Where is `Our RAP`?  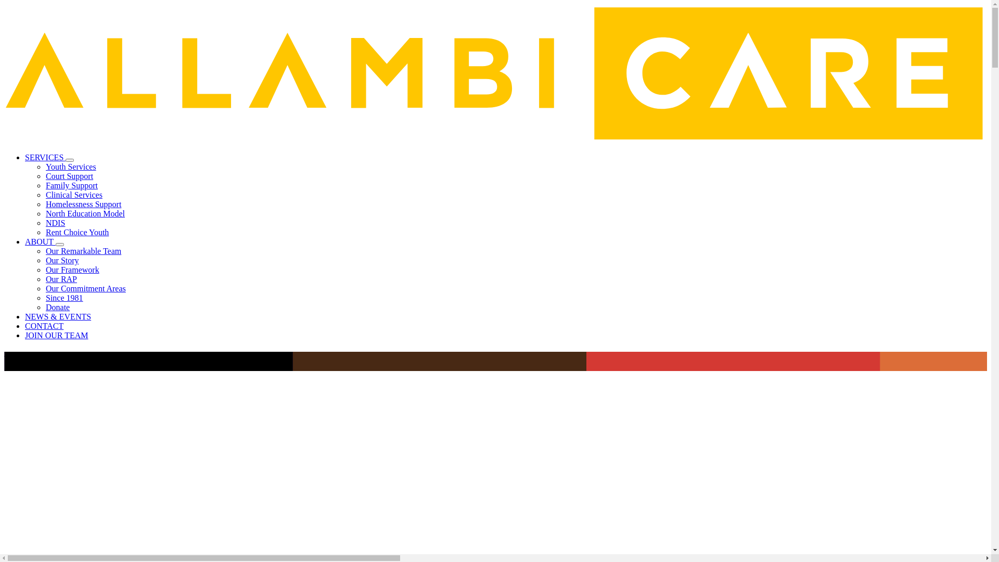 Our RAP is located at coordinates (61, 279).